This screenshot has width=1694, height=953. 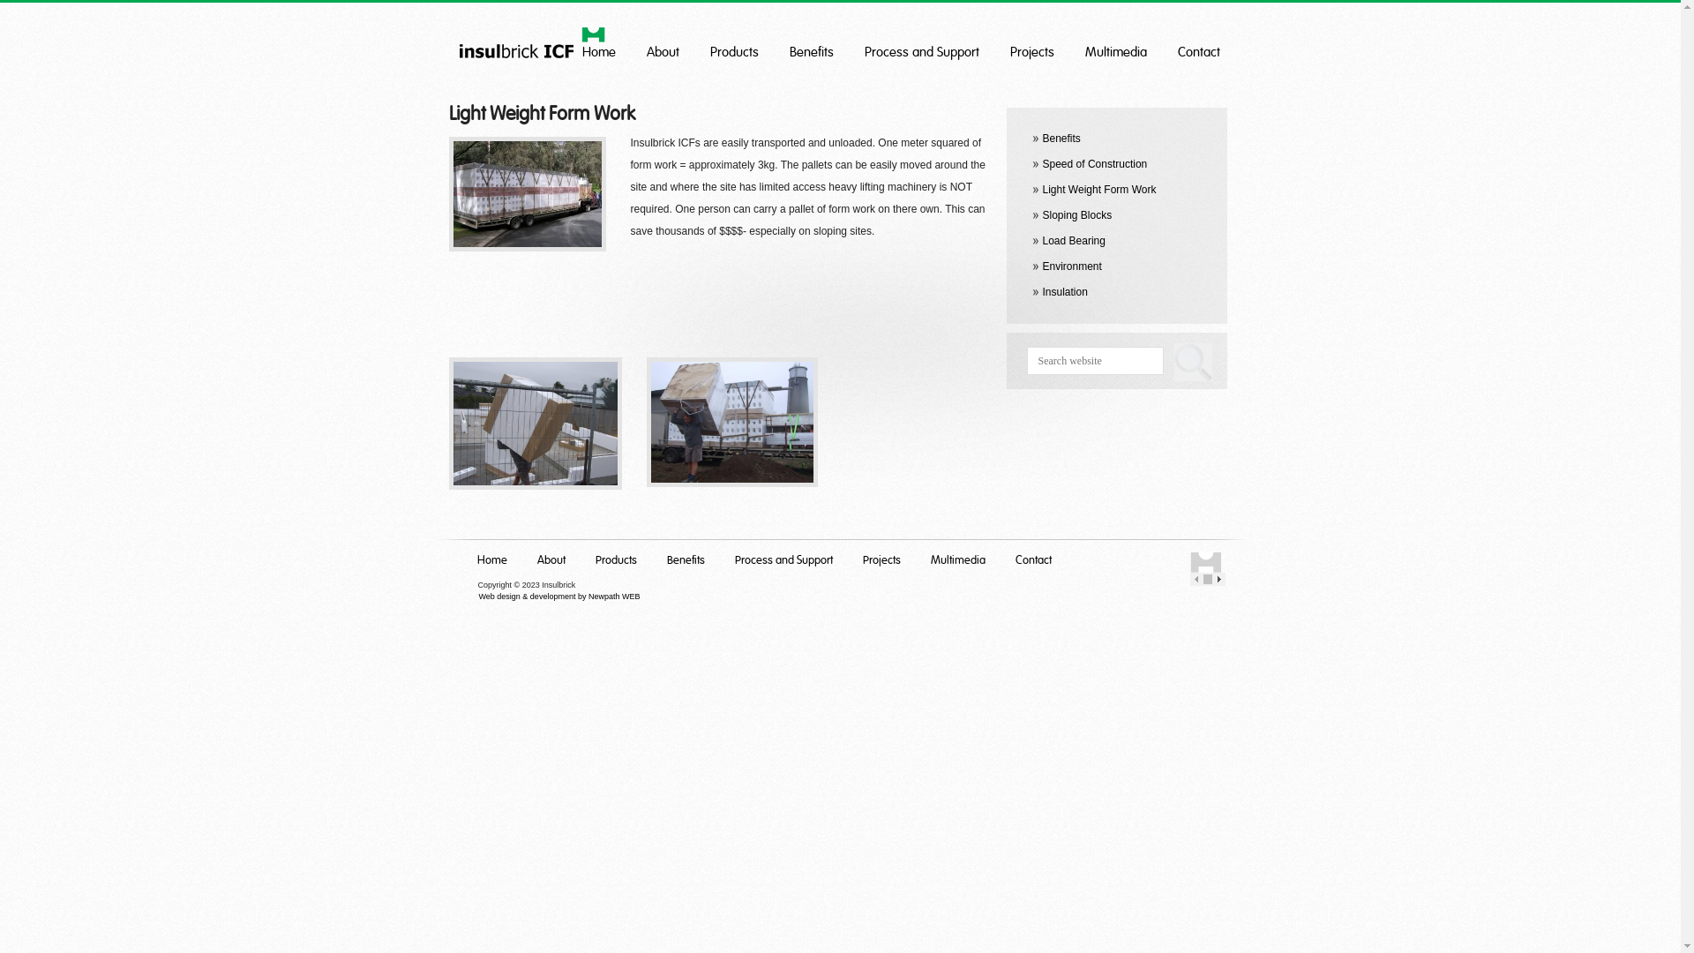 I want to click on Sloping Blocks, so click(x=1078, y=215).